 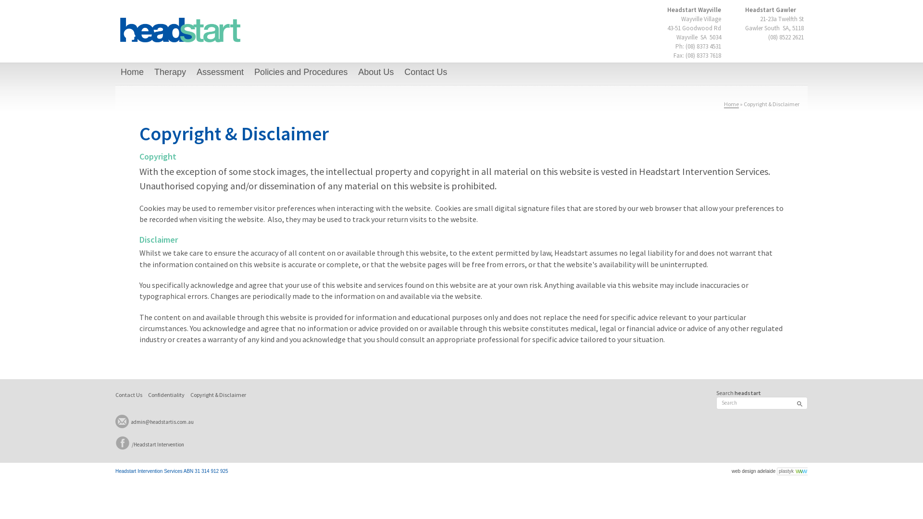 What do you see at coordinates (771, 10) in the screenshot?
I see `Headstart Gawler` at bounding box center [771, 10].